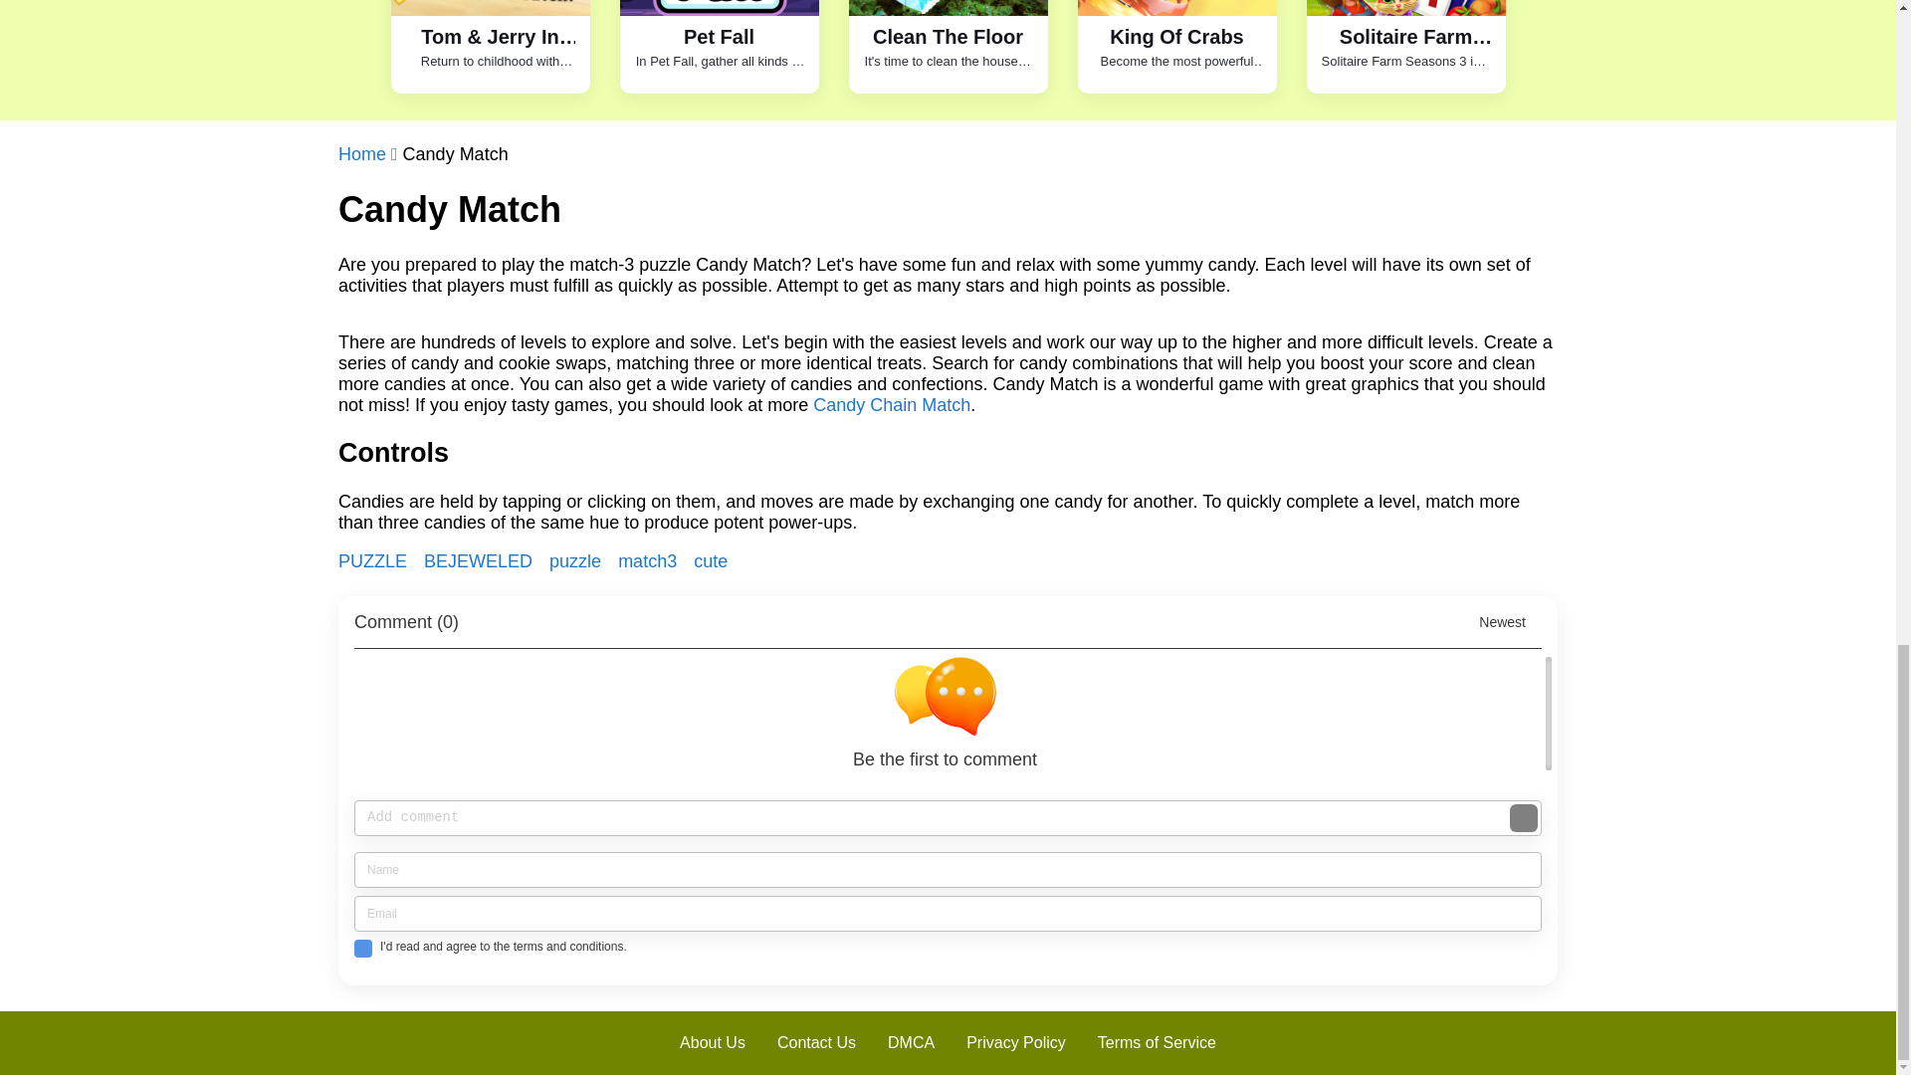 This screenshot has width=1911, height=1075. I want to click on Be the first to comment, so click(953, 713).